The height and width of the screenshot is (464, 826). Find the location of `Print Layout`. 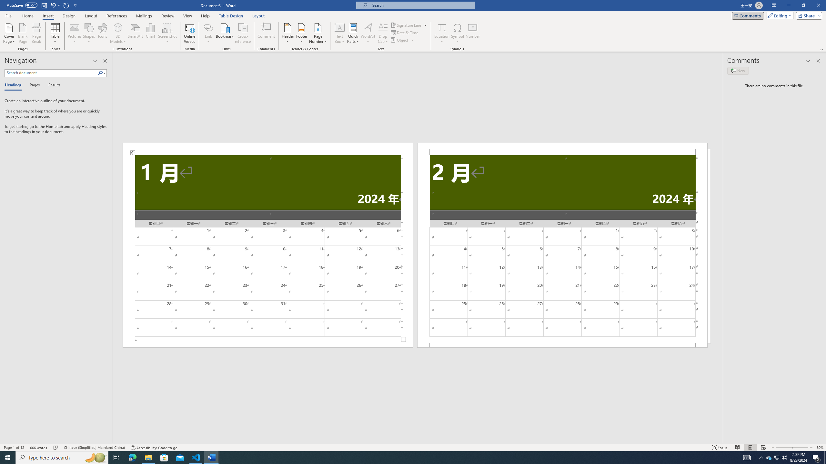

Print Layout is located at coordinates (750, 448).